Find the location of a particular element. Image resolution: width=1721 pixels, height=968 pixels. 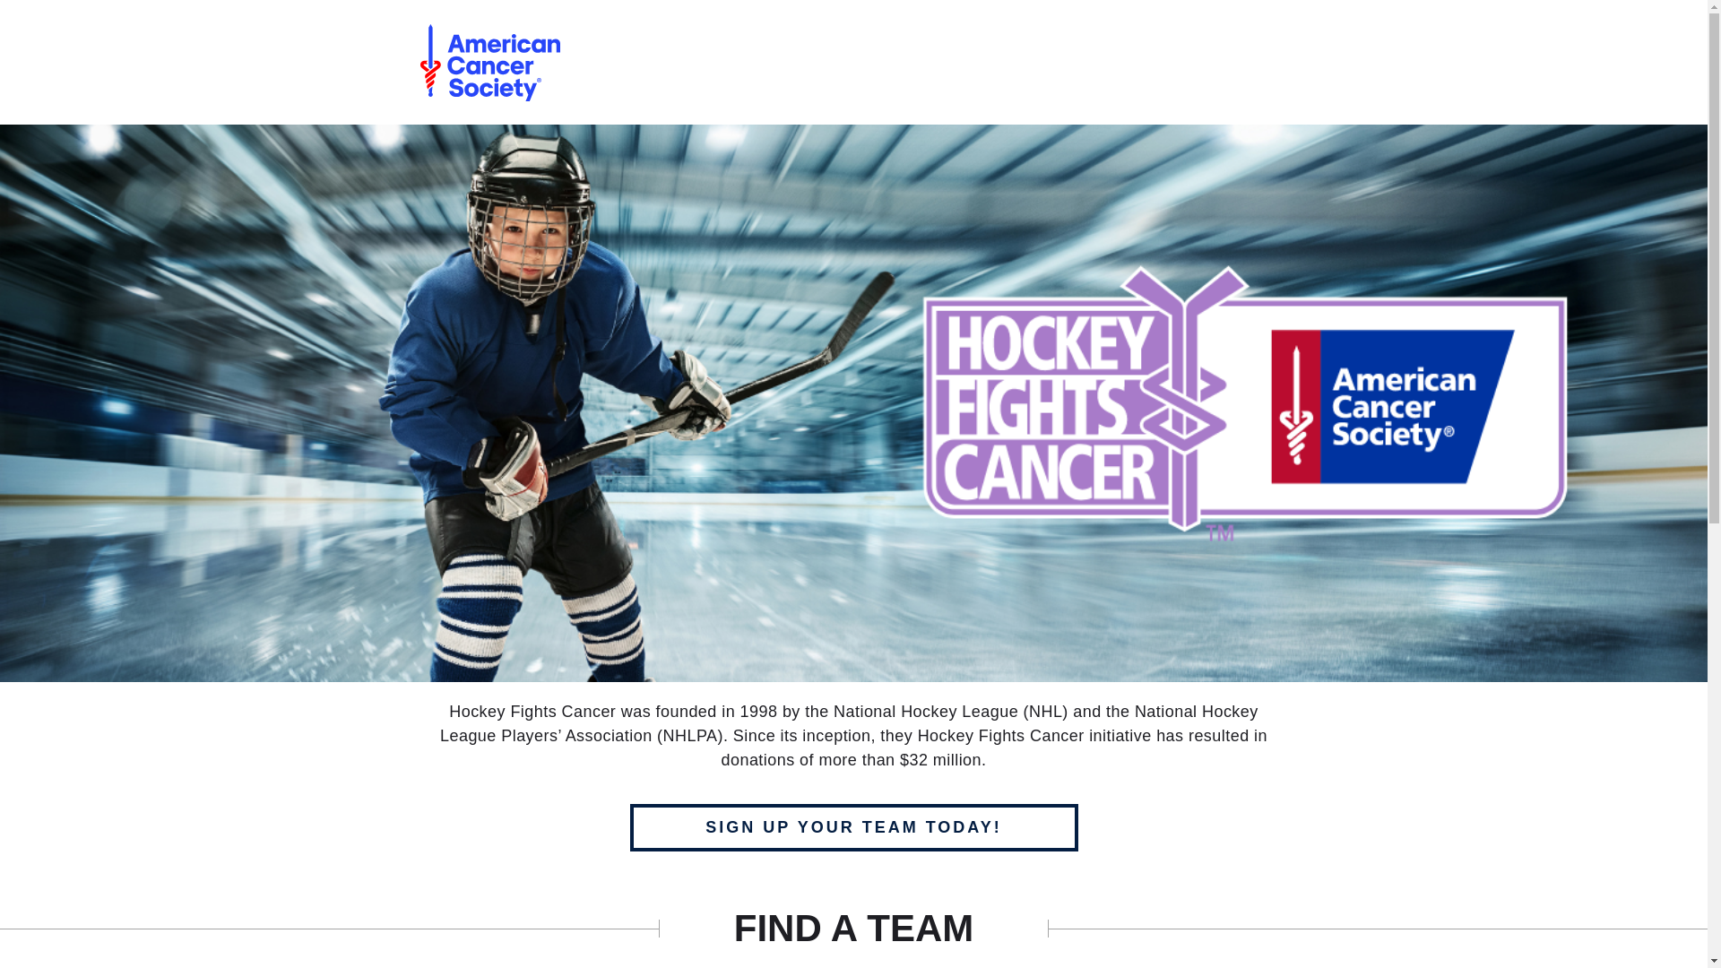

SIGN UP YOUR TEAM TODAY! is located at coordinates (853, 828).